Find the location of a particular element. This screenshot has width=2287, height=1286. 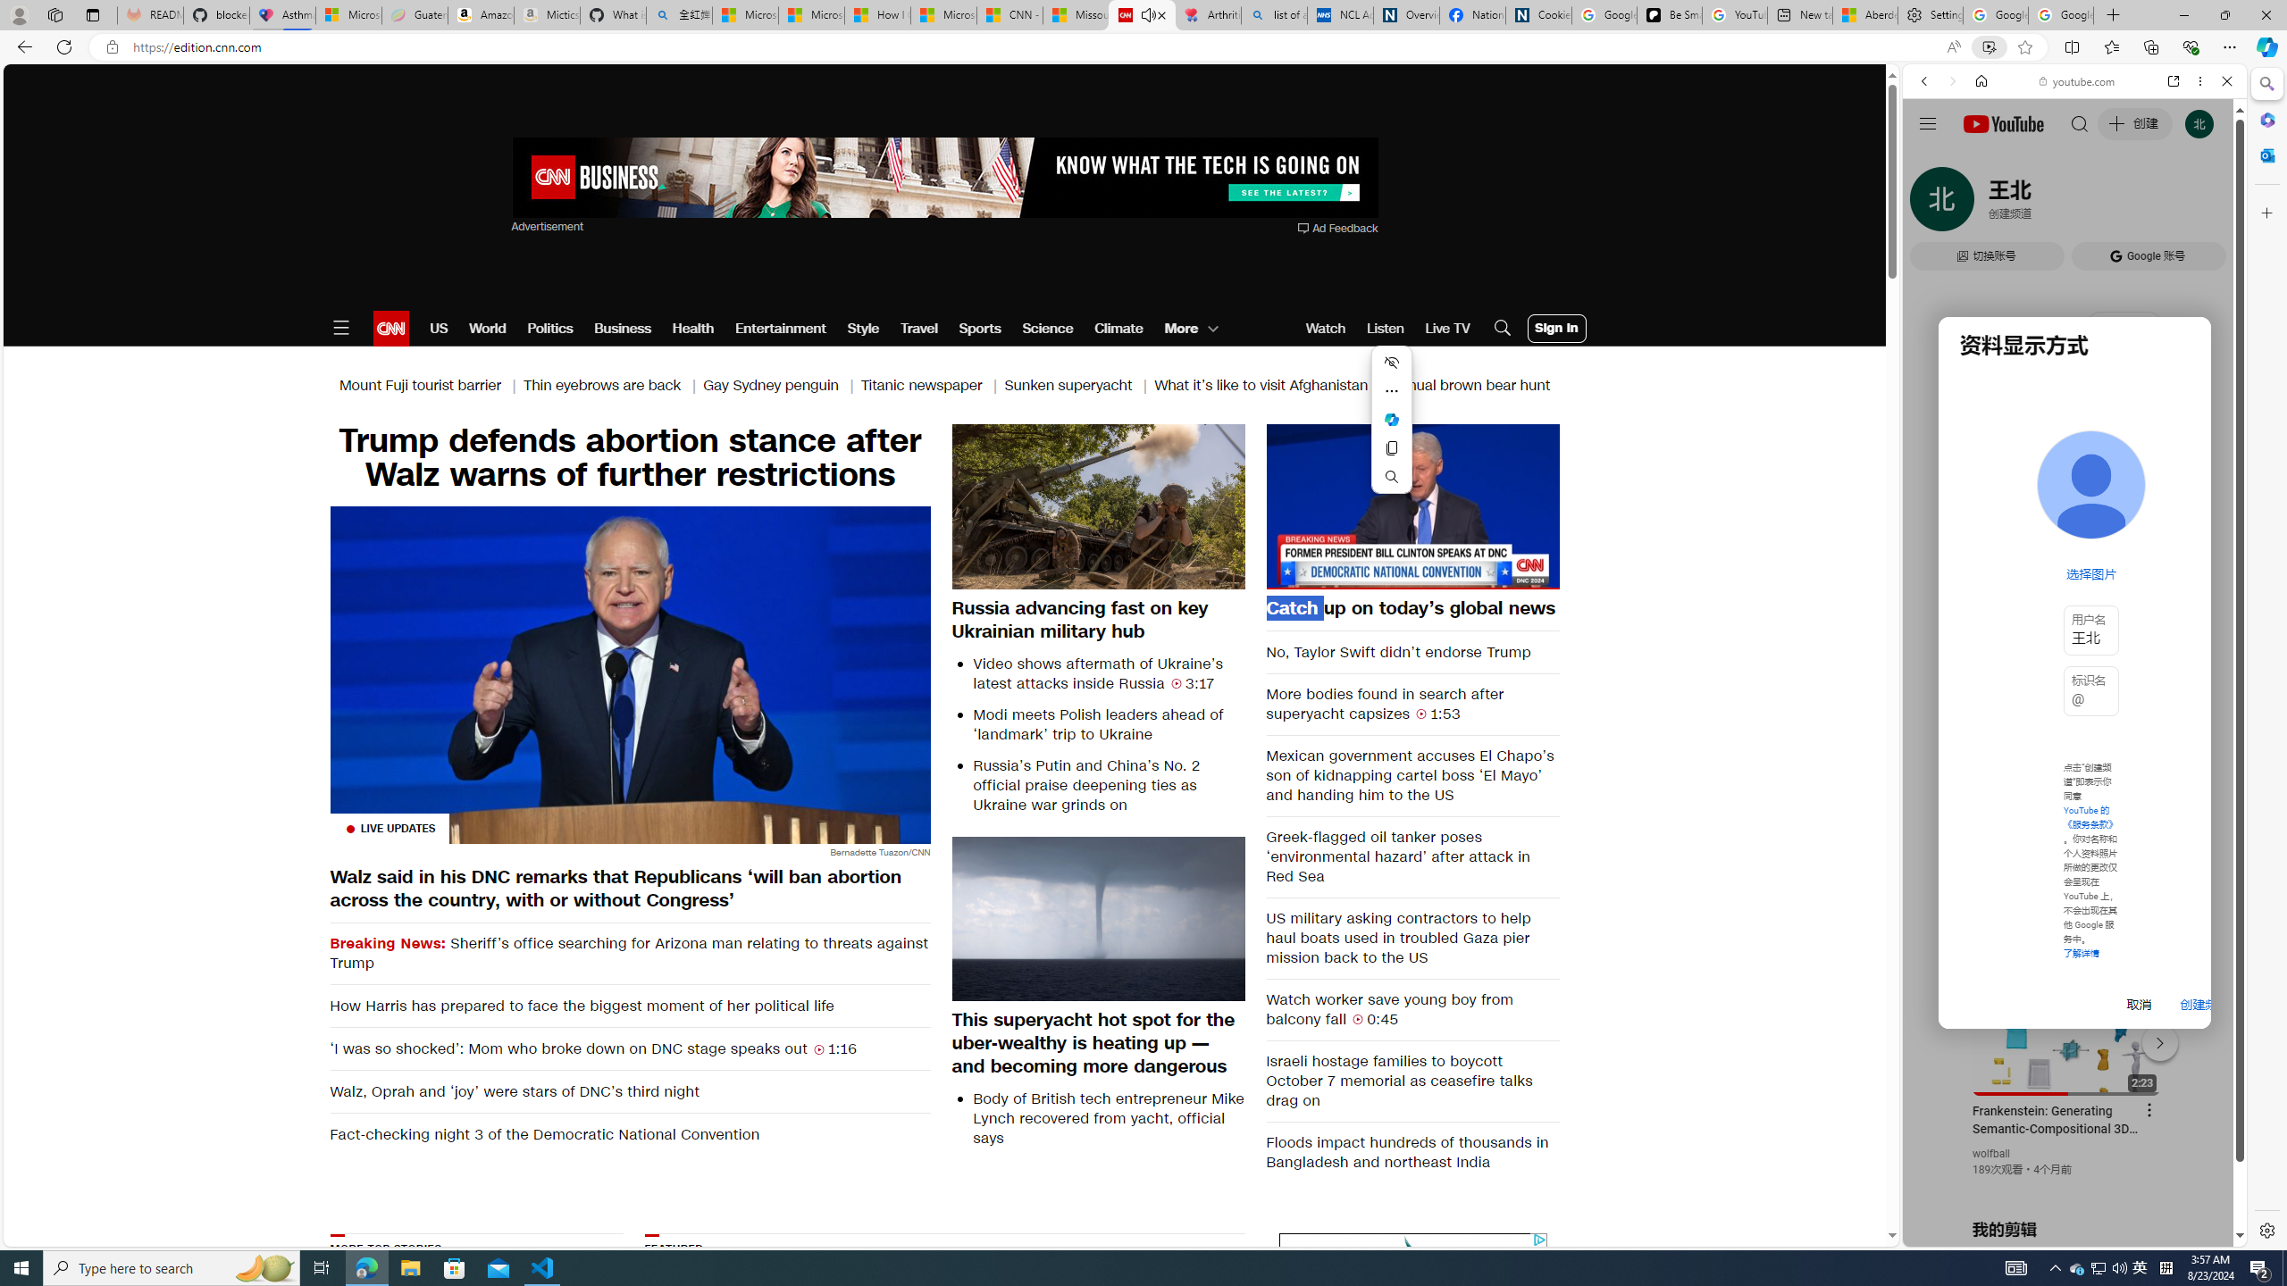

you is located at coordinates (2067, 1186).